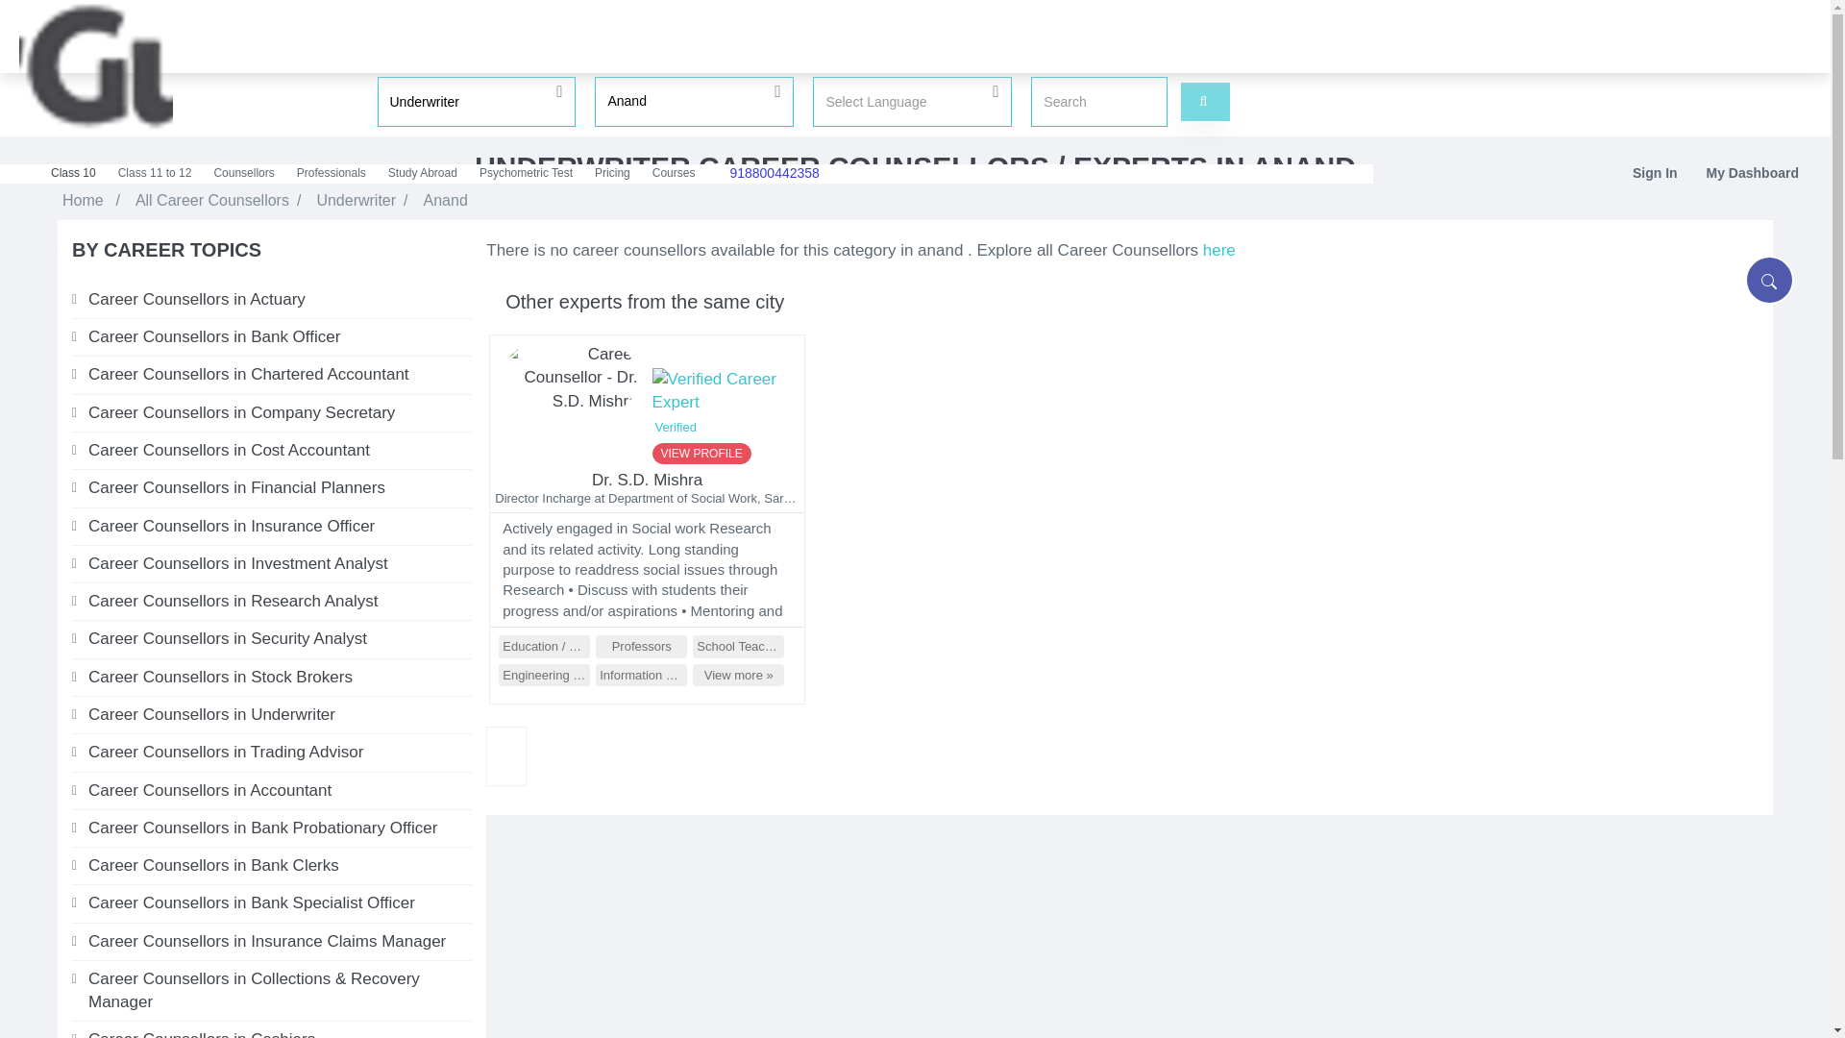  What do you see at coordinates (281, 450) in the screenshot?
I see `Cost Accountant` at bounding box center [281, 450].